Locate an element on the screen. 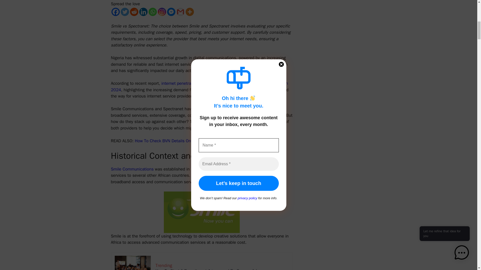 The width and height of the screenshot is (481, 270). Facebook is located at coordinates (115, 12).